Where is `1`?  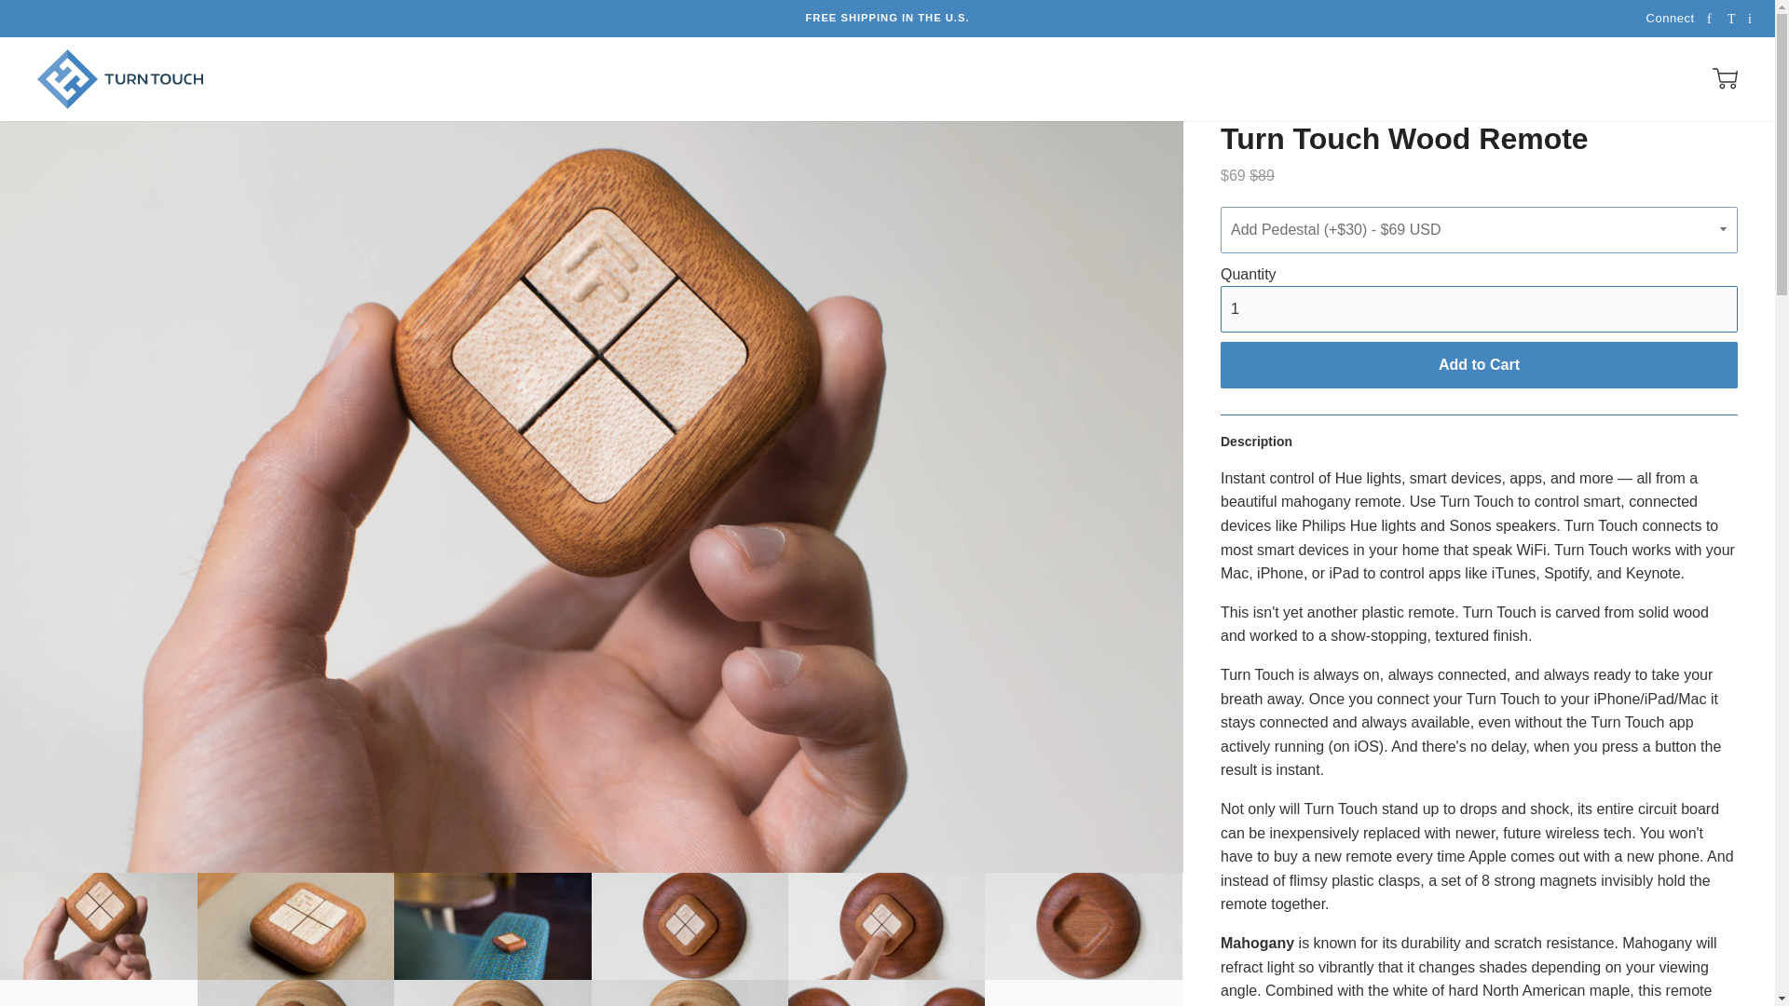
1 is located at coordinates (1478, 309).